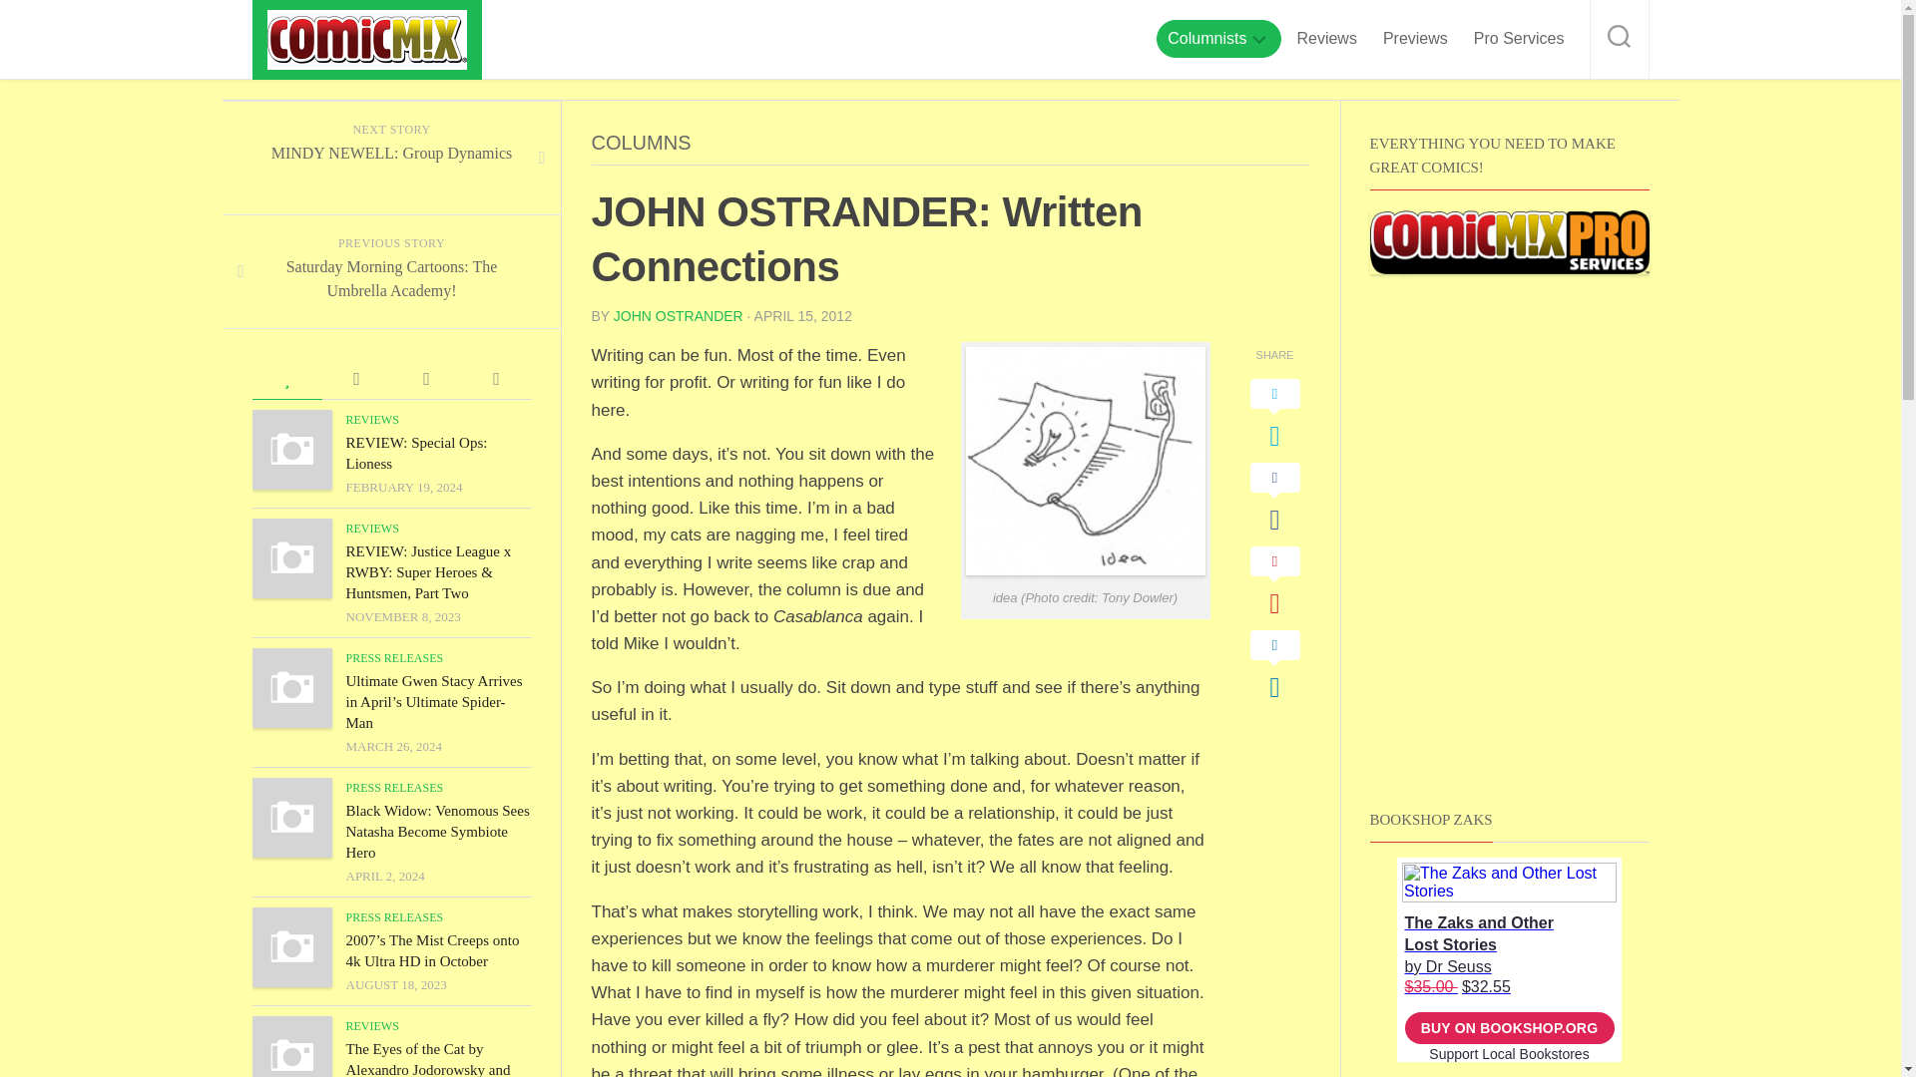 This screenshot has height=1077, width=1916. Describe the element at coordinates (1206, 38) in the screenshot. I see `Columnists` at that location.